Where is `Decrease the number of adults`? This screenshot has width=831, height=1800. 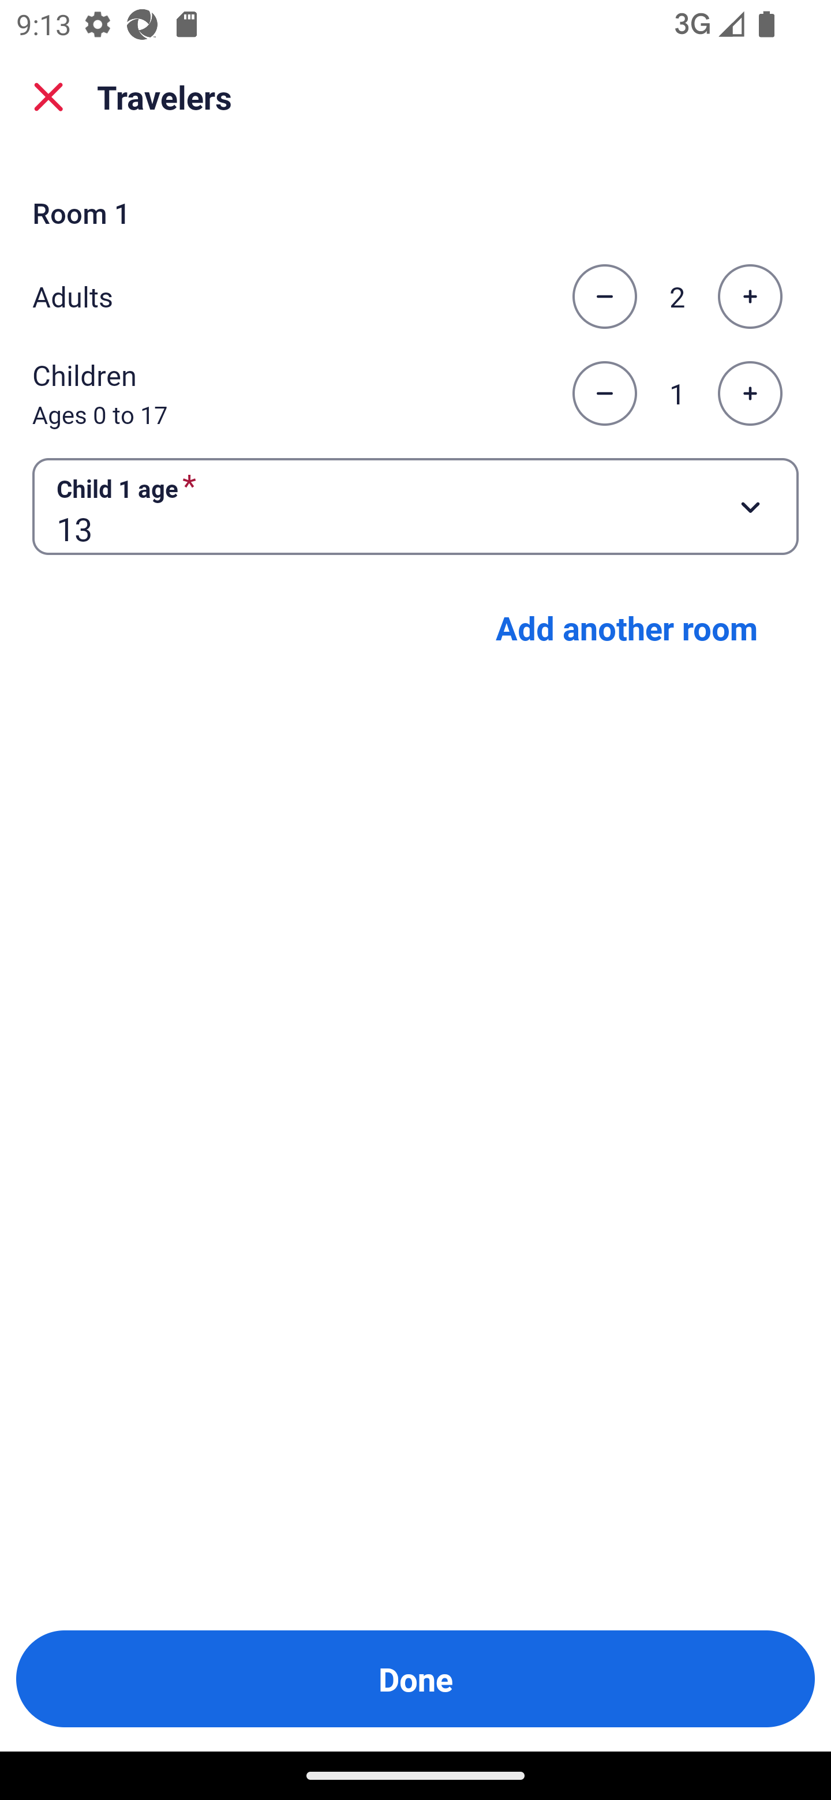 Decrease the number of adults is located at coordinates (604, 297).